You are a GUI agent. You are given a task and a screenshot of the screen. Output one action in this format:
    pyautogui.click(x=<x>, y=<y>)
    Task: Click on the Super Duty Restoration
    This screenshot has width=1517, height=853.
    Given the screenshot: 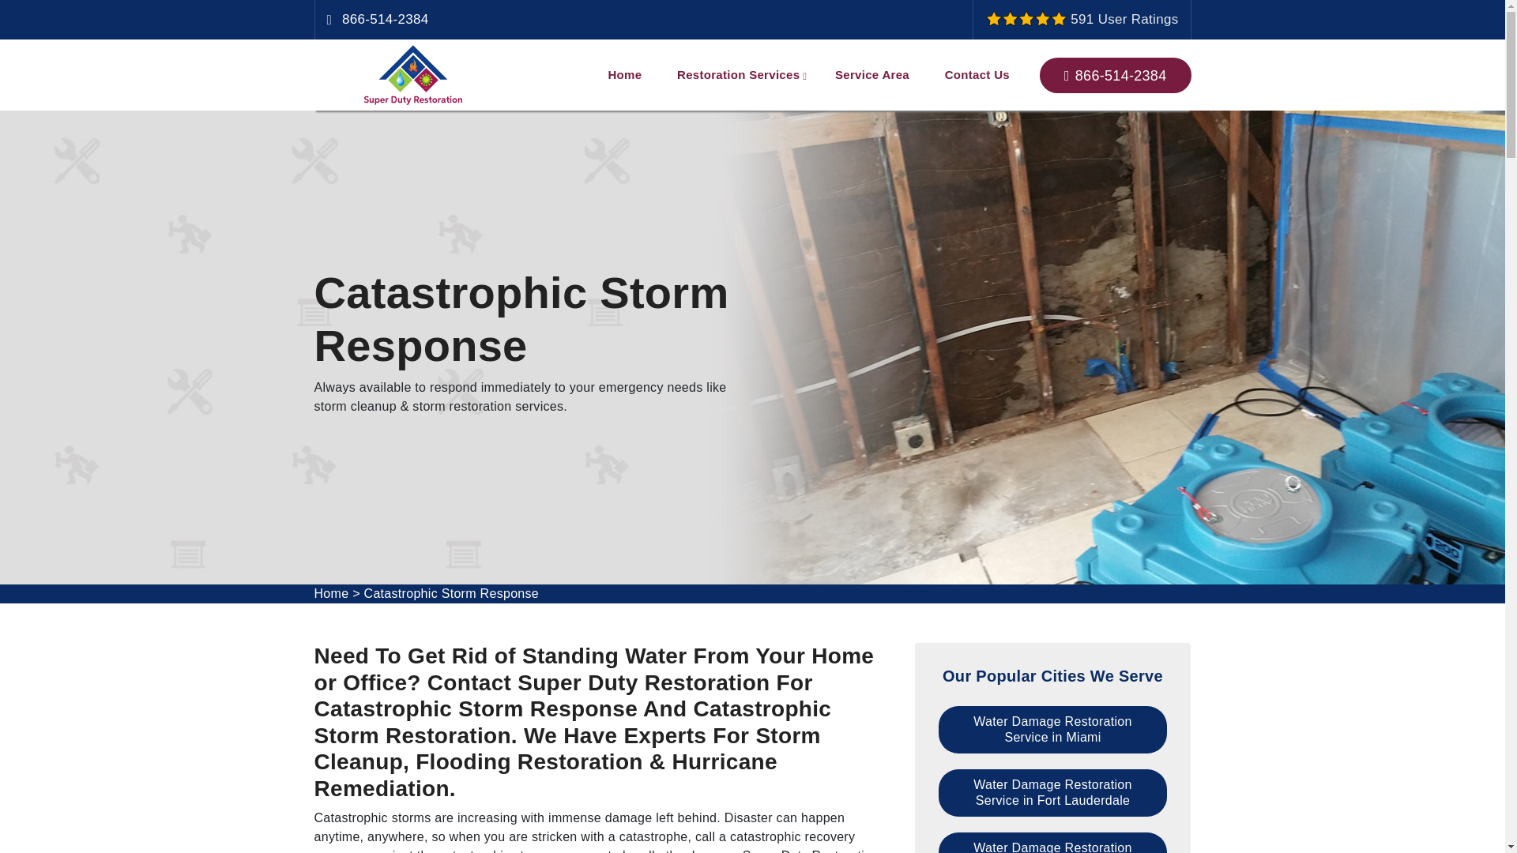 What is the action you would take?
    pyautogui.click(x=412, y=75)
    